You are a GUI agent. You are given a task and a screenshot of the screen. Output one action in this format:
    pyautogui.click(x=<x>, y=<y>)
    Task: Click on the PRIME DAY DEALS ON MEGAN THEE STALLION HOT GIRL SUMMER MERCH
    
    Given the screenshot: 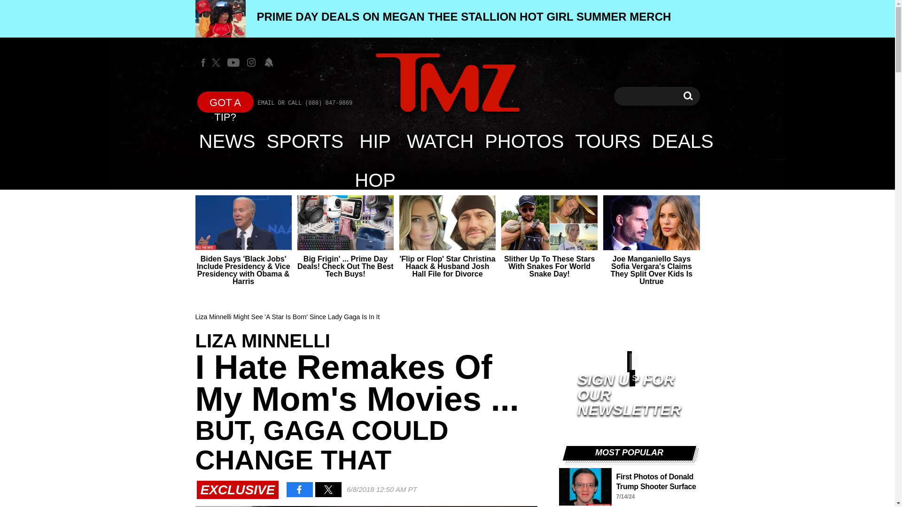 What is the action you would take?
    pyautogui.click(x=607, y=141)
    